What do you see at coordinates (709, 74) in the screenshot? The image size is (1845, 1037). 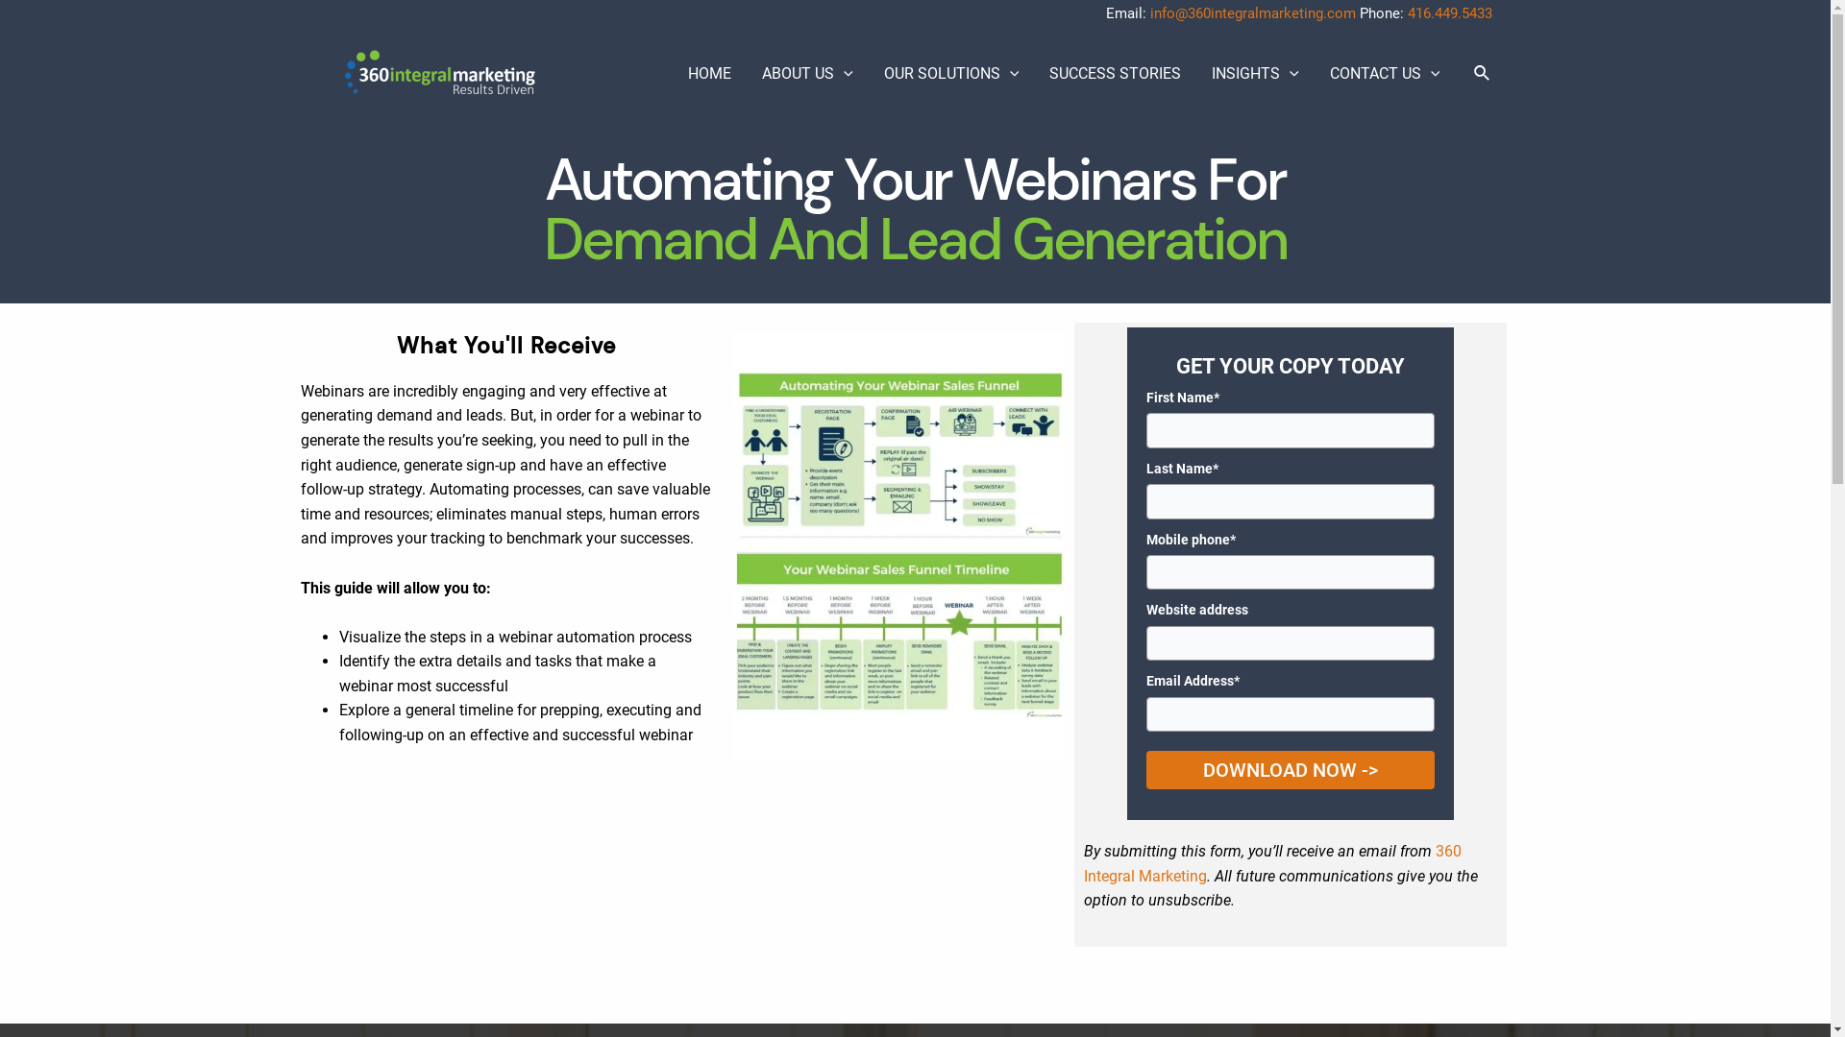 I see `HOME` at bounding box center [709, 74].